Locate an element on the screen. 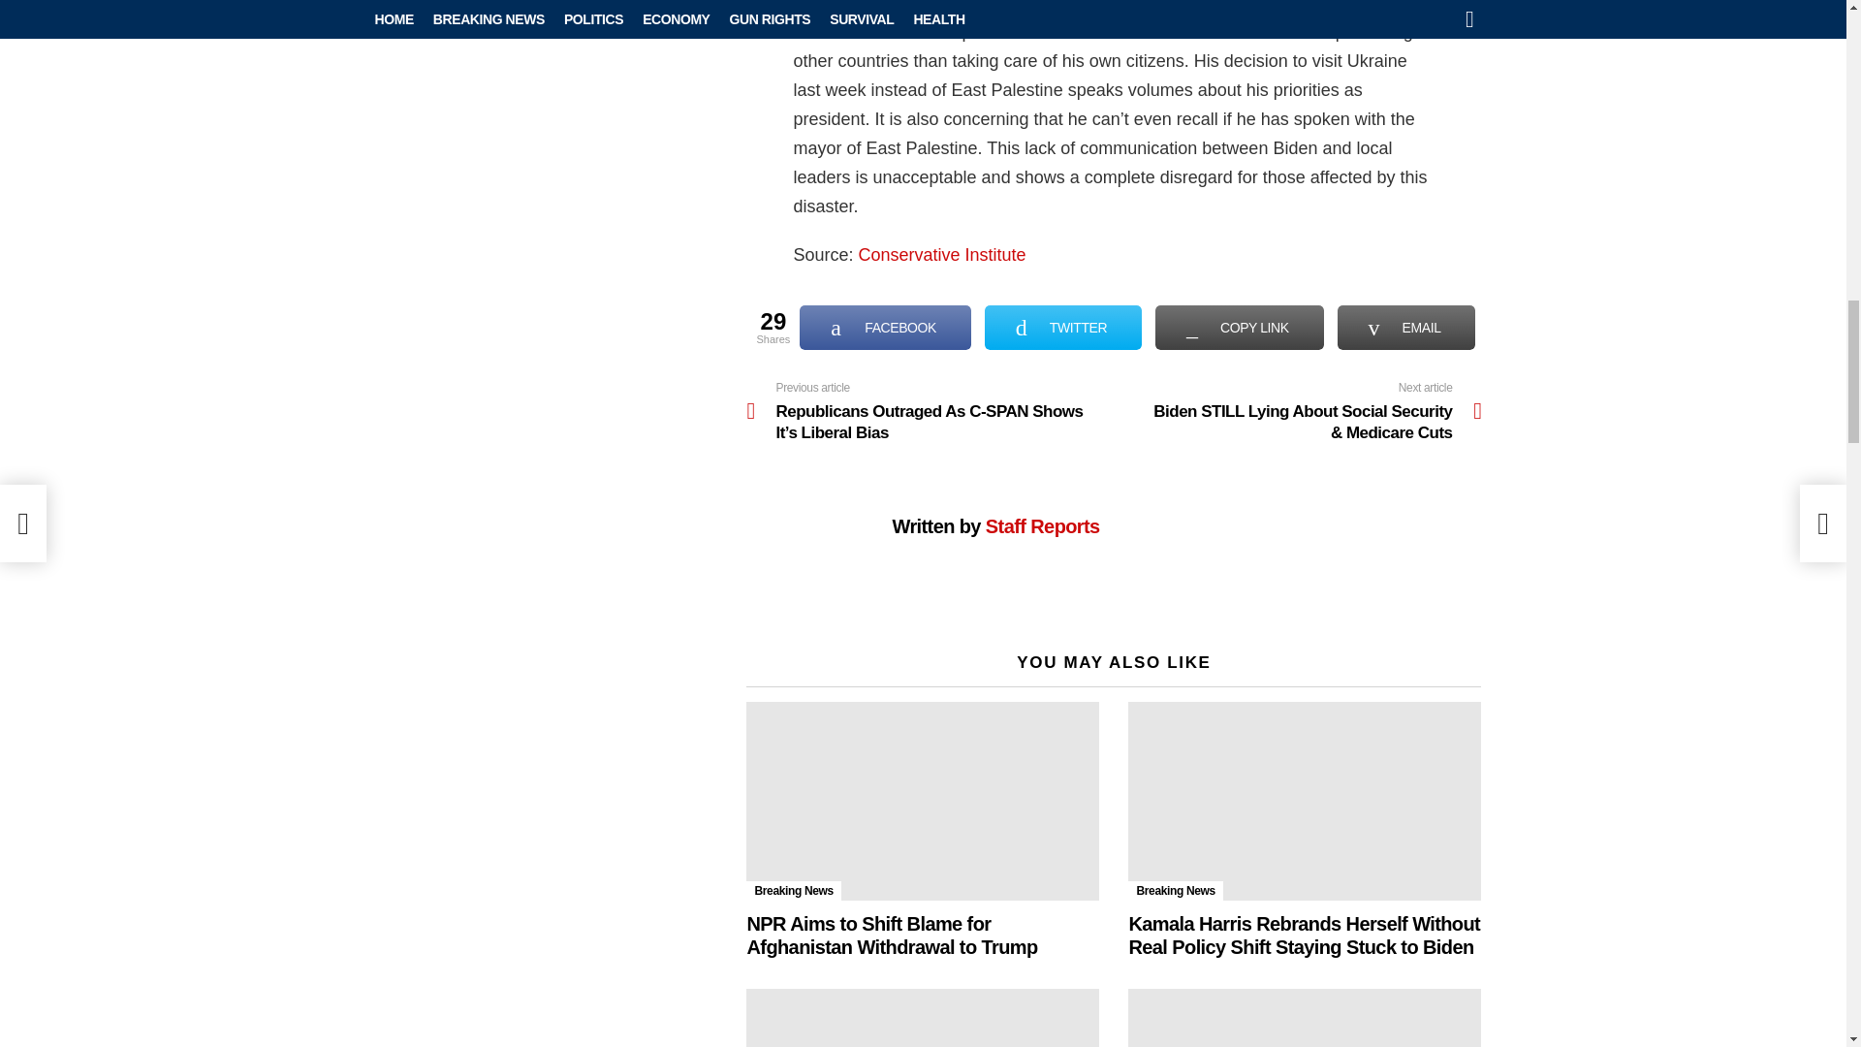 The height and width of the screenshot is (1047, 1861). Share on Copy Link is located at coordinates (1239, 328).